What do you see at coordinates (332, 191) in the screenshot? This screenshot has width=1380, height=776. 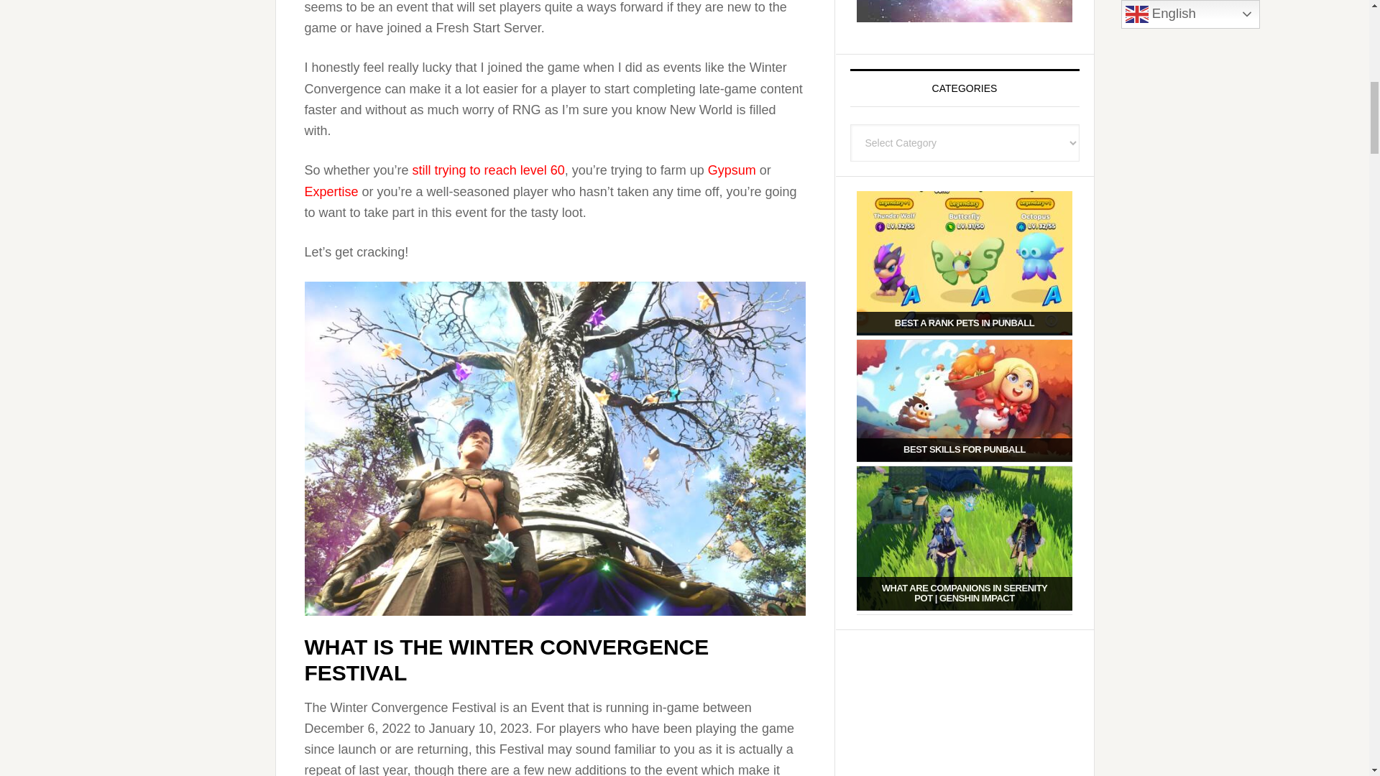 I see `Expertise` at bounding box center [332, 191].